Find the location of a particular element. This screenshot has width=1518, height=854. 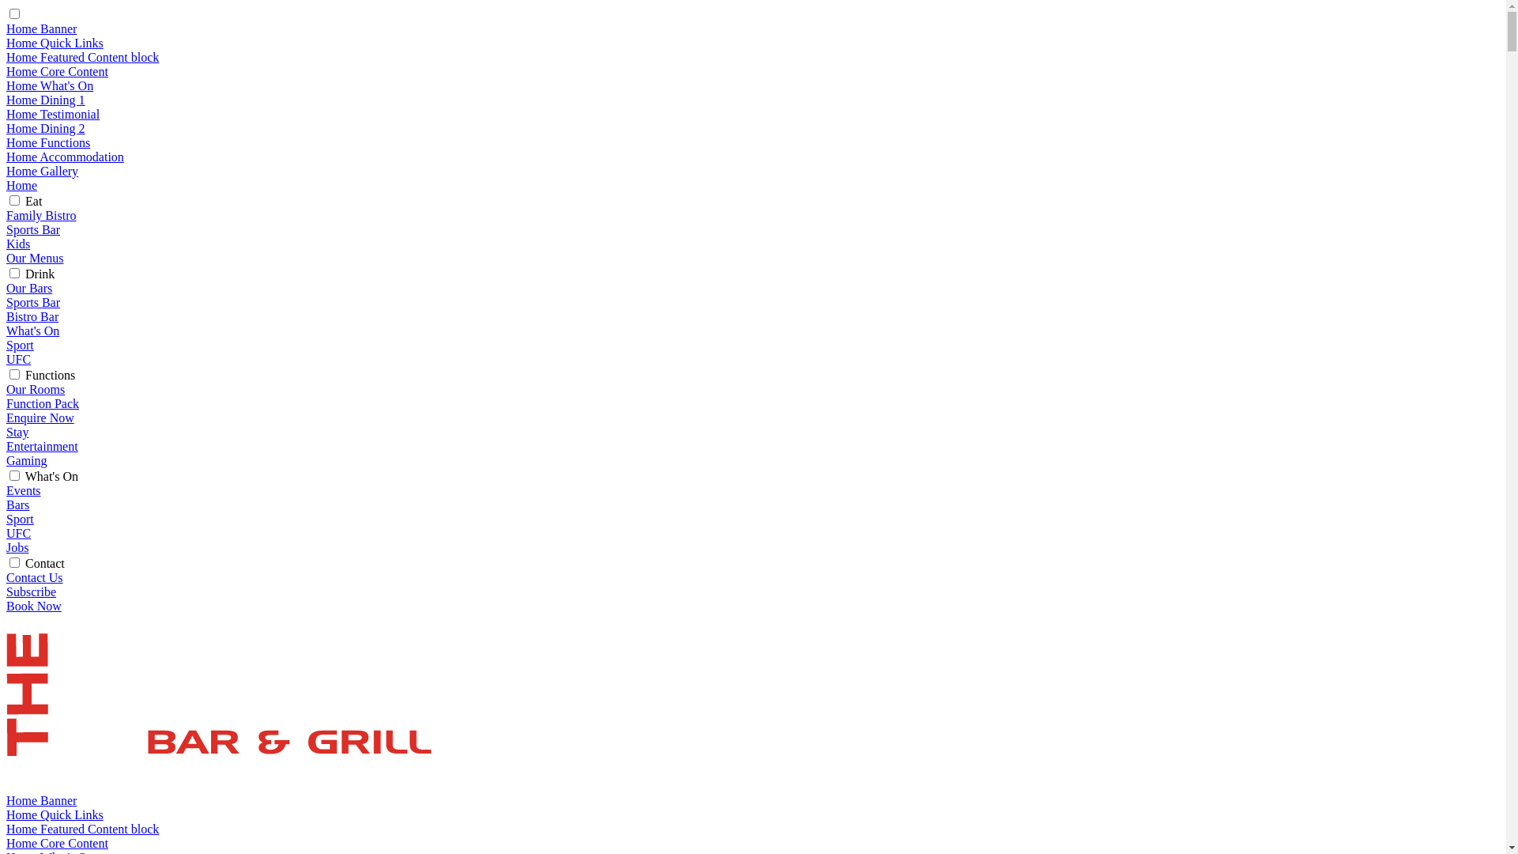

Home Quick Links is located at coordinates (55, 814).